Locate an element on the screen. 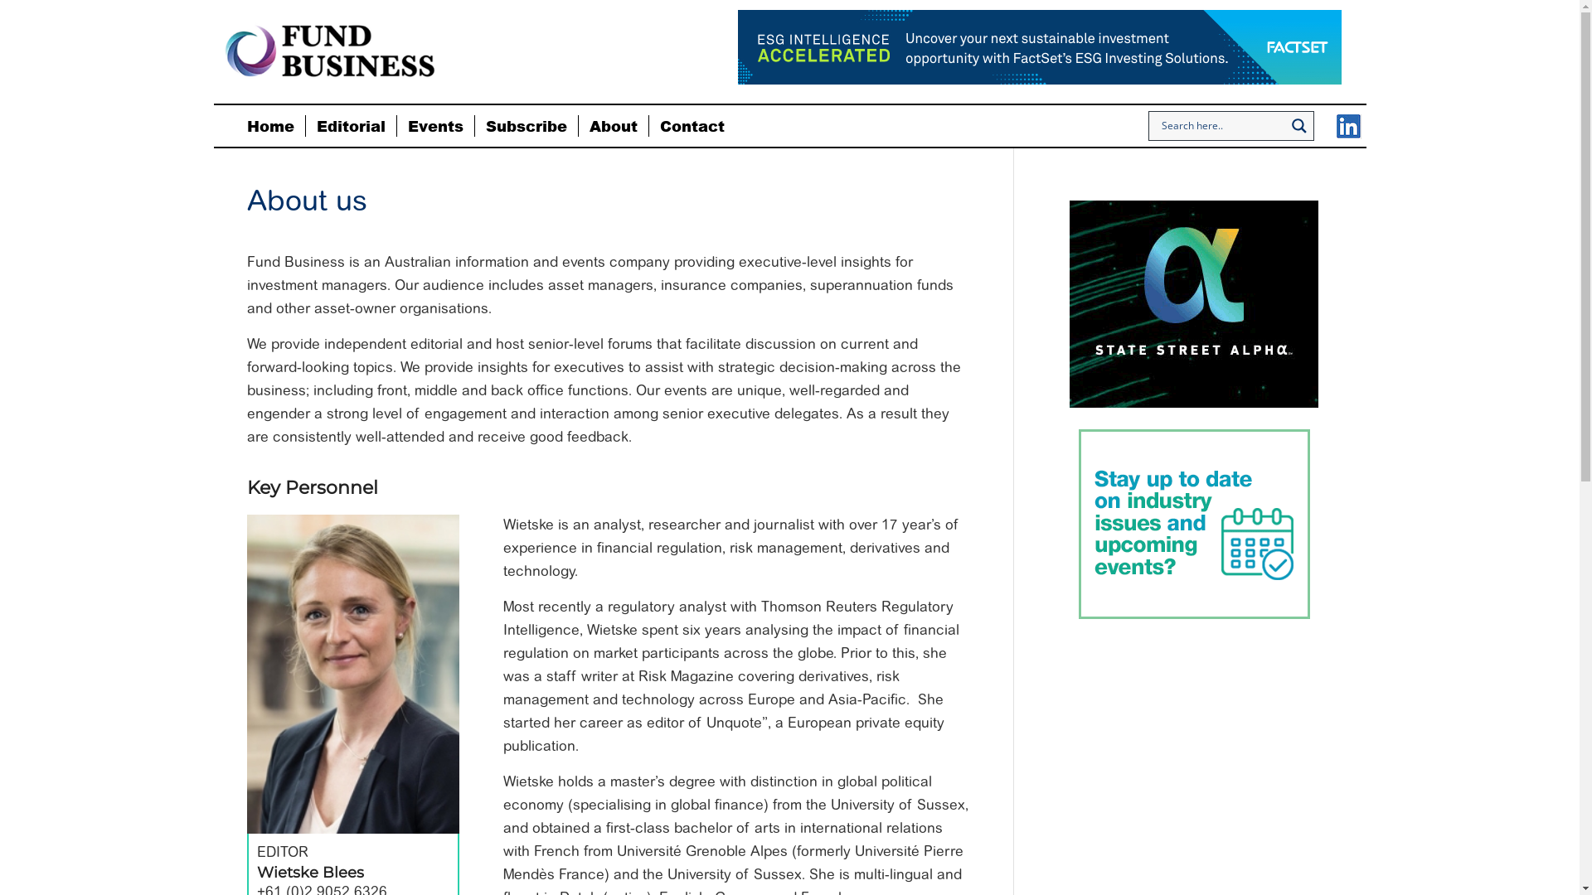  Editorial is located at coordinates (351, 126).